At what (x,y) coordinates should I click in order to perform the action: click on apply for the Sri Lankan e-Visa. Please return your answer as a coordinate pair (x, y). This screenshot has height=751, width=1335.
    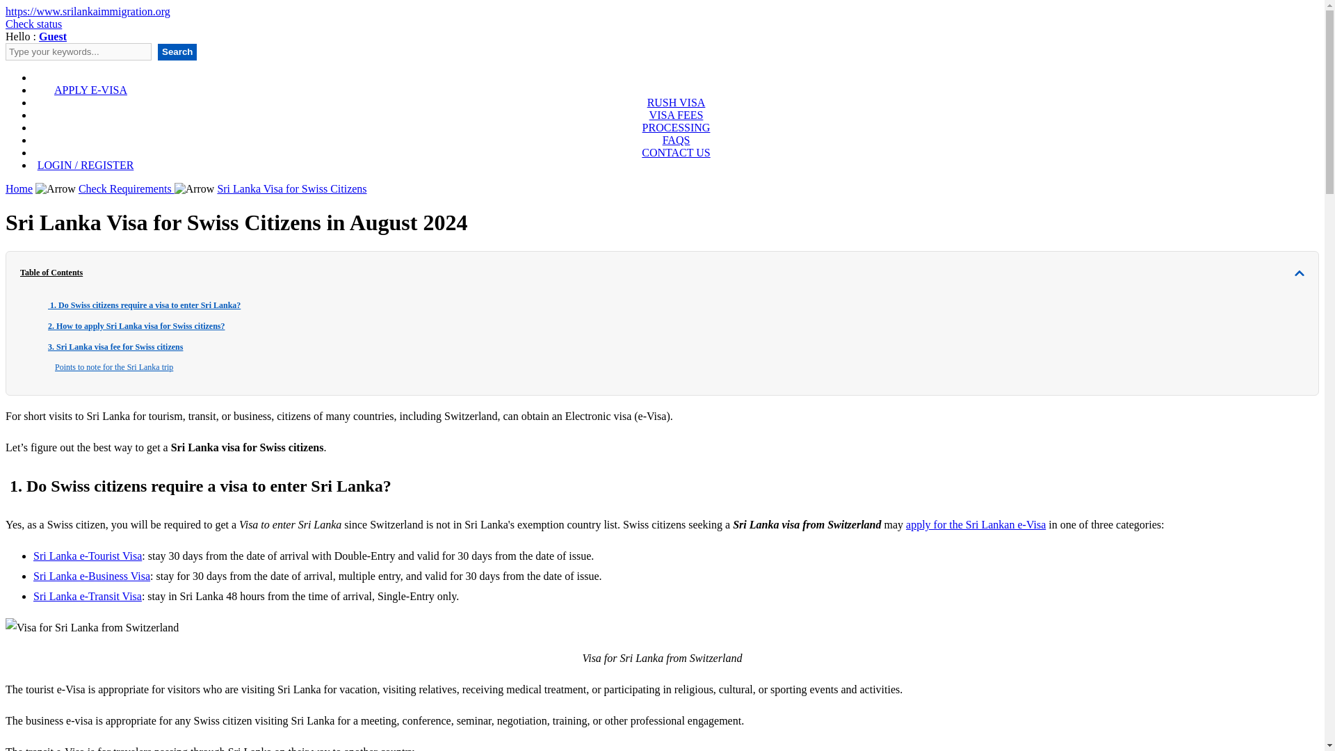
    Looking at the image, I should click on (976, 524).